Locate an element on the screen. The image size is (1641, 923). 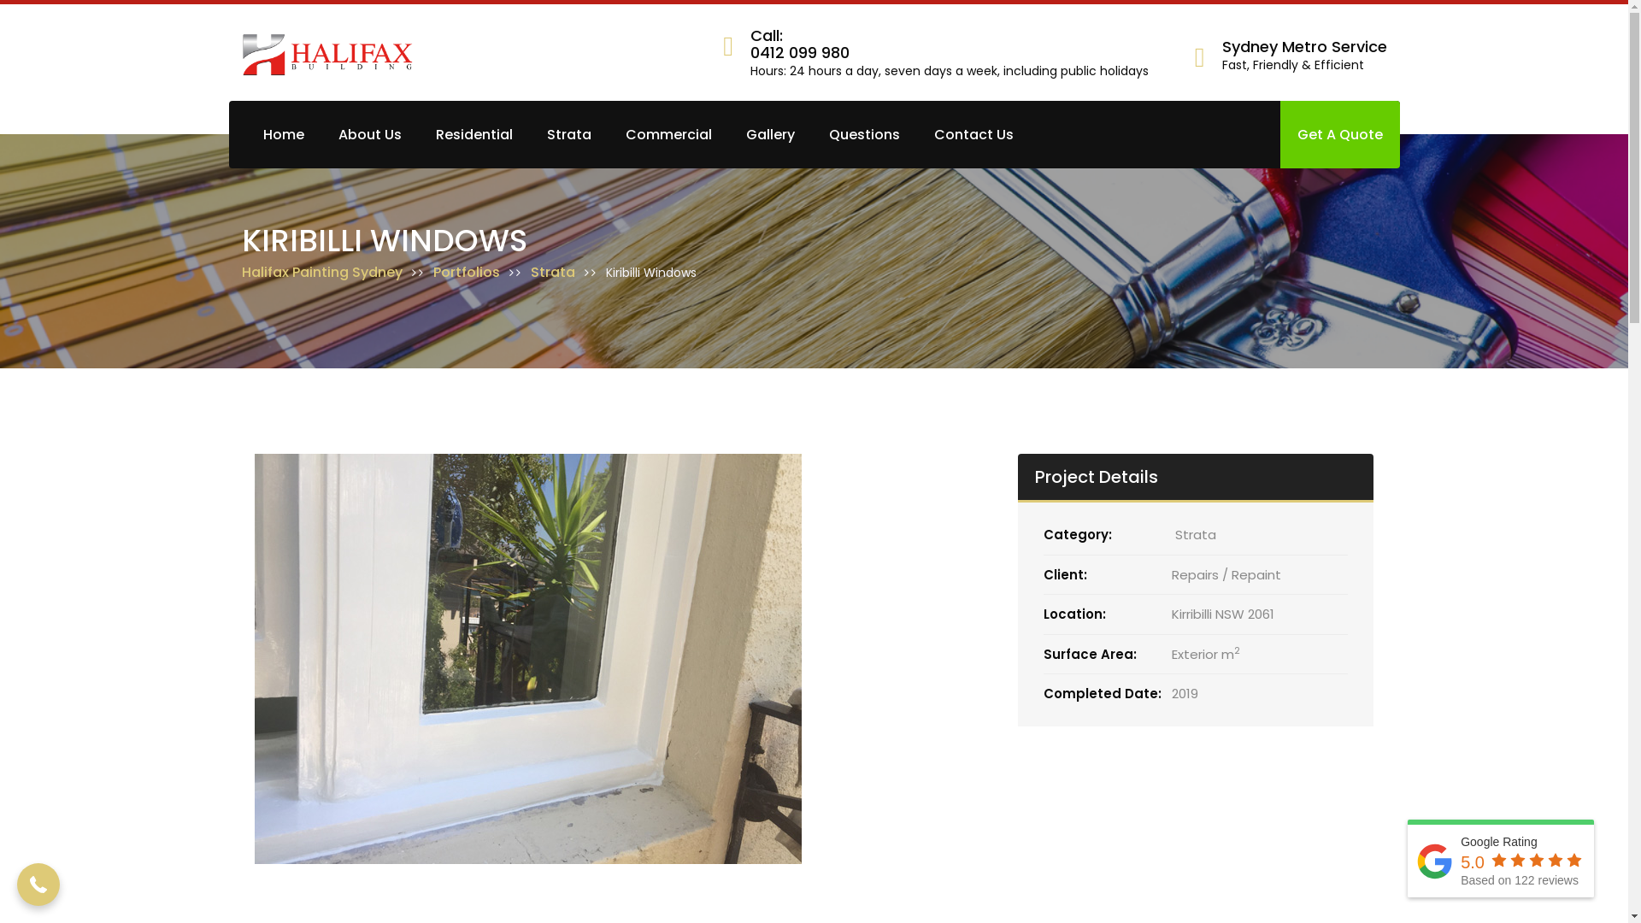
Strata is located at coordinates (557, 273).